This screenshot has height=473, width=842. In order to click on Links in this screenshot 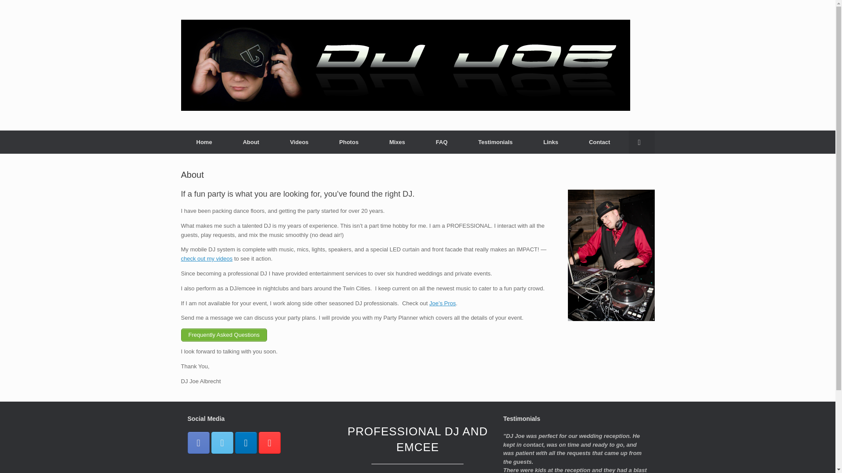, I will do `click(550, 142)`.